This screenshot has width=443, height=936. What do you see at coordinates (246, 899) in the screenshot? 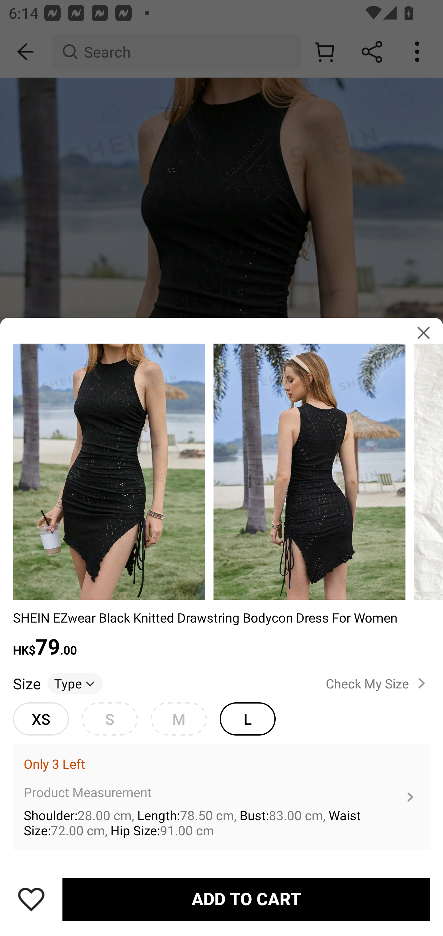
I see `ADD TO CART` at bounding box center [246, 899].